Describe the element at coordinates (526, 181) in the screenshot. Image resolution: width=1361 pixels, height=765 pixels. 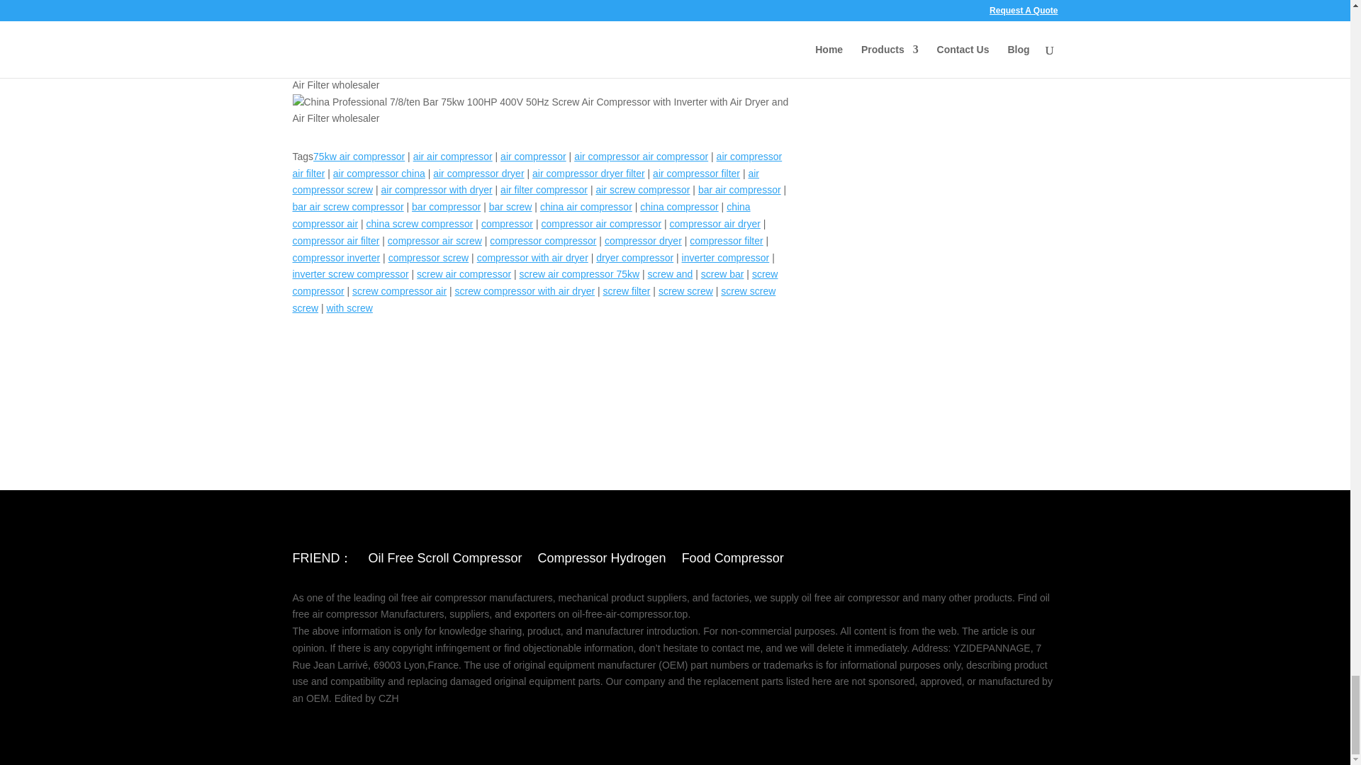
I see `air compressor screw` at that location.